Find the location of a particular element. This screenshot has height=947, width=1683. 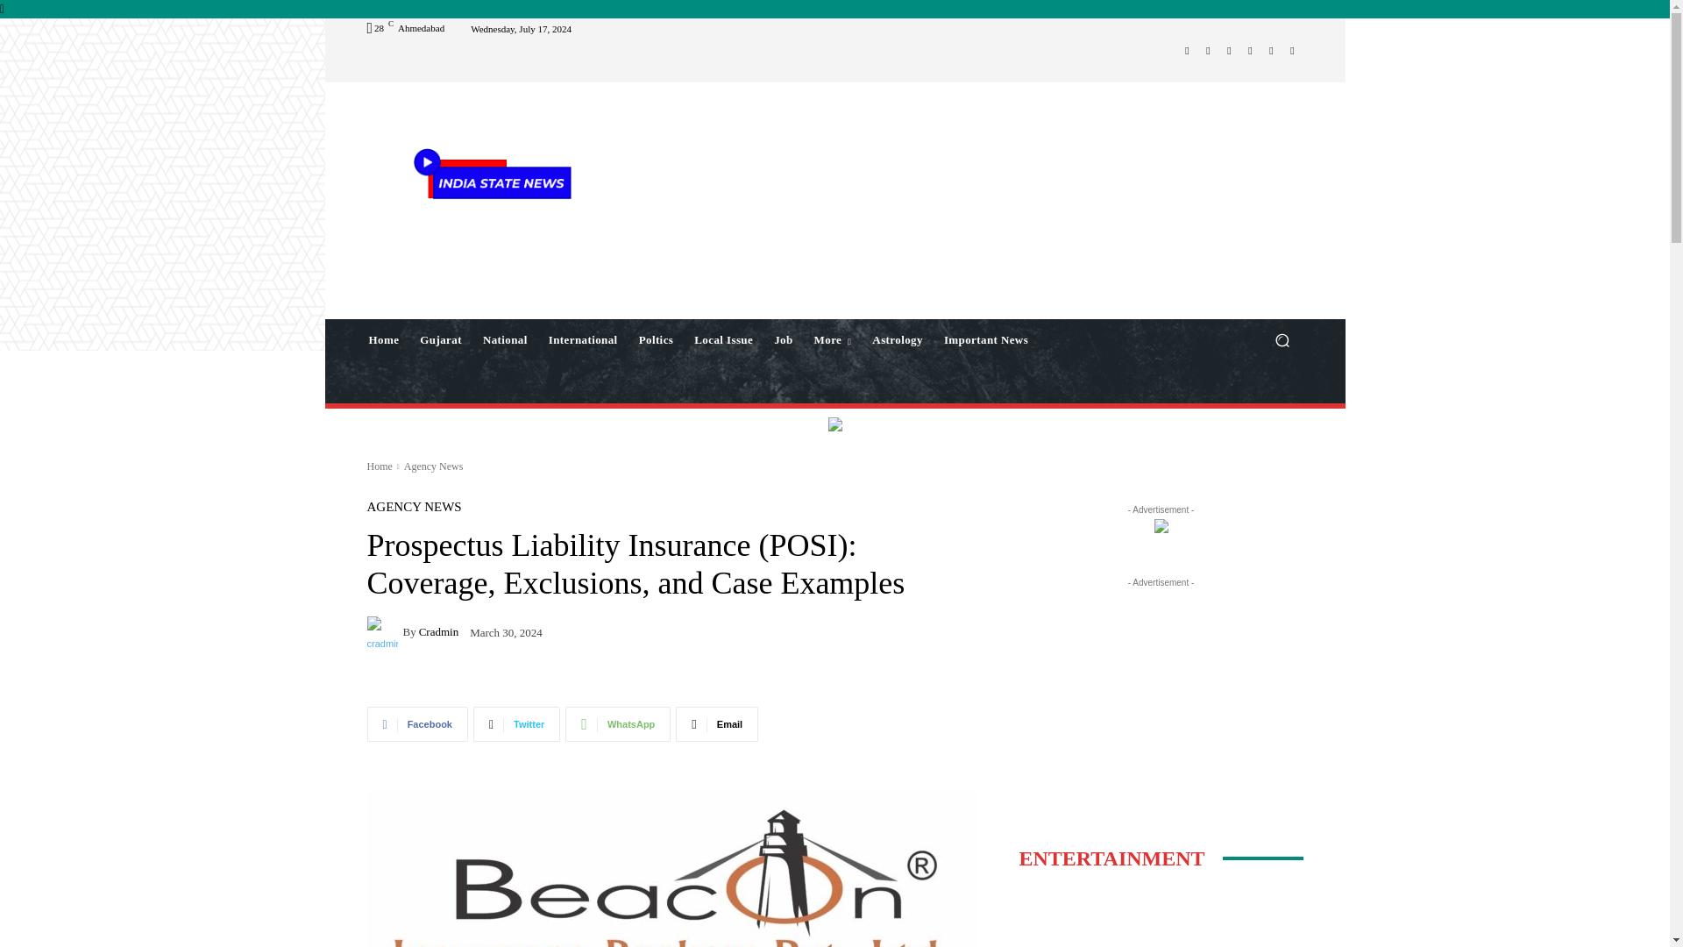

ads is located at coordinates (834, 424).